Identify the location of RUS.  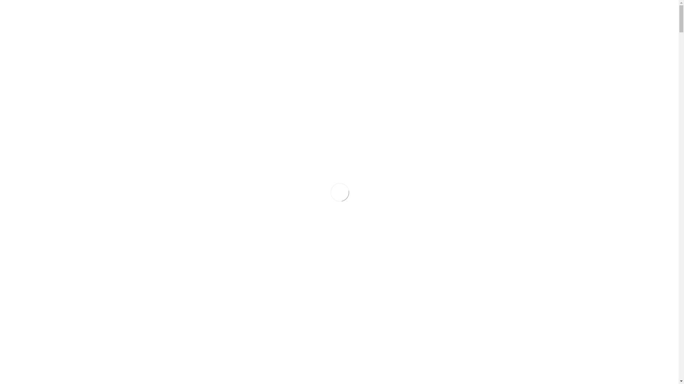
(648, 33).